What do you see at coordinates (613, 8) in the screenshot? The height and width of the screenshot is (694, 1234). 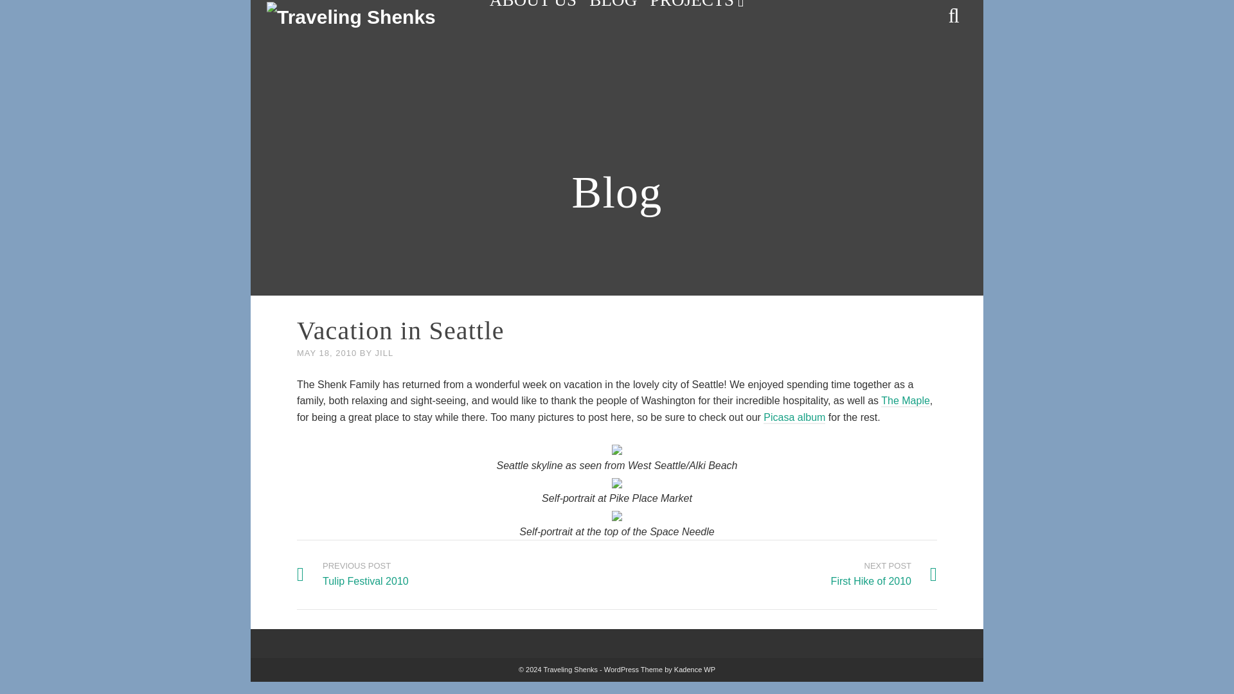 I see `PROJECTS` at bounding box center [613, 8].